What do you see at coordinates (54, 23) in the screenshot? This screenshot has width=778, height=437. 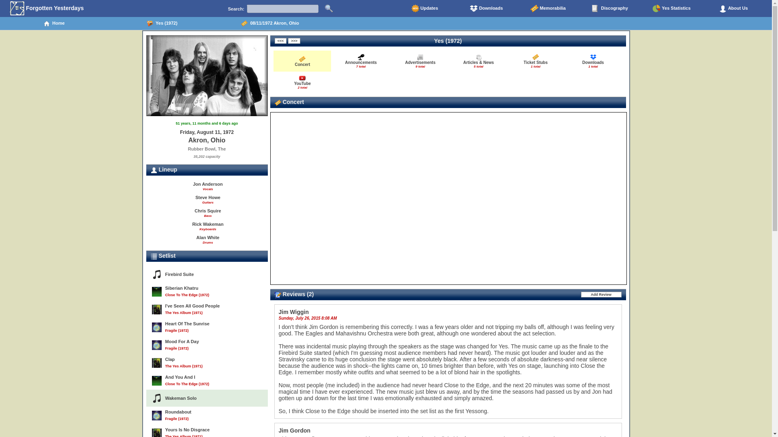 I see `Forgotten Yesterdays` at bounding box center [54, 23].